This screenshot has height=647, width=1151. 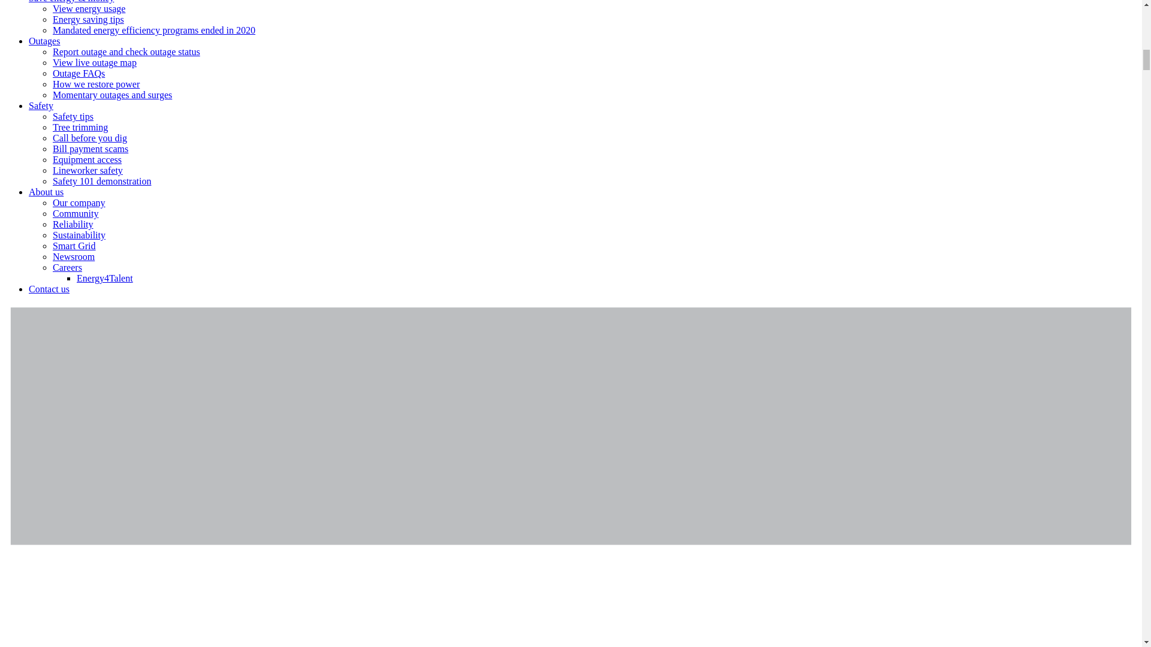 What do you see at coordinates (154, 30) in the screenshot?
I see `Mandated energy efficiency programs ended in 2020` at bounding box center [154, 30].